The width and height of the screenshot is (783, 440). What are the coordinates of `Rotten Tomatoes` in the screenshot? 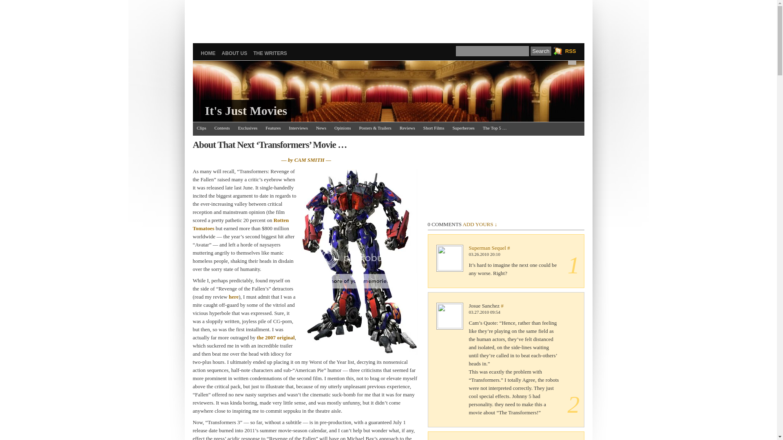 It's located at (241, 224).